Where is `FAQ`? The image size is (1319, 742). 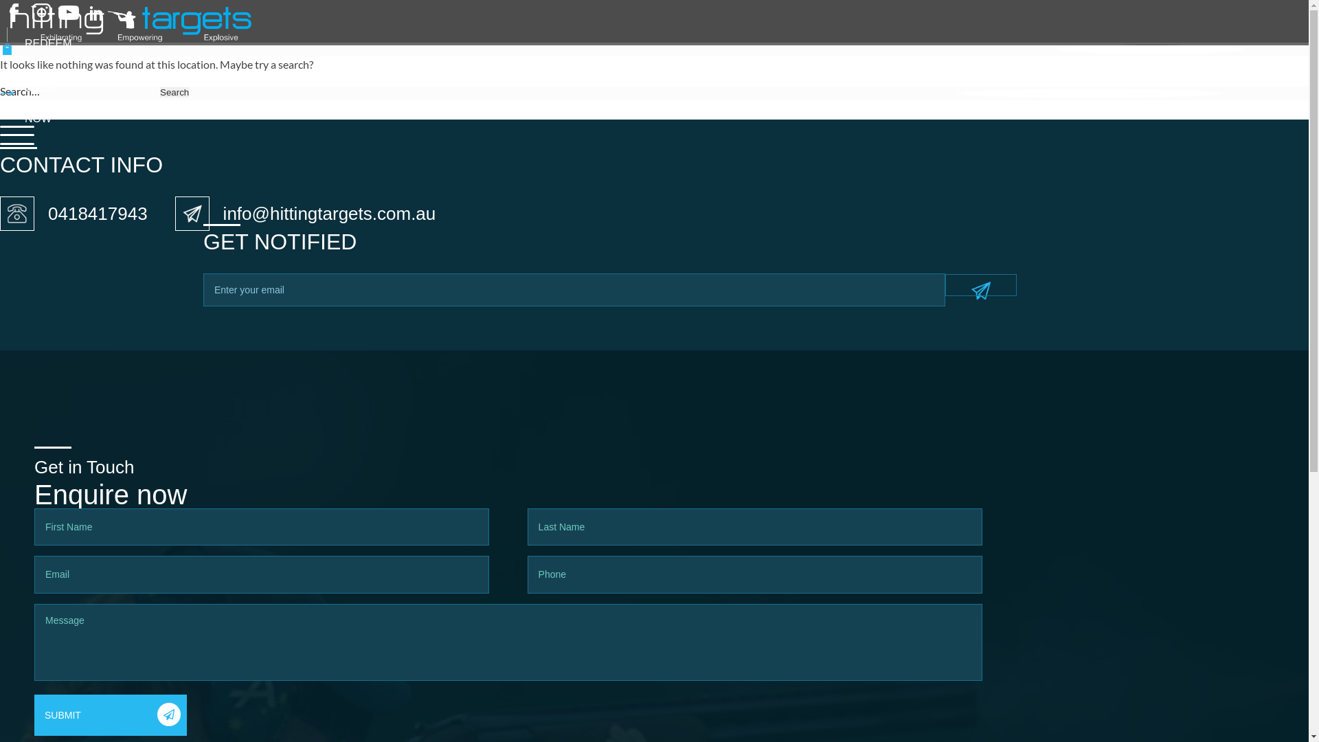 FAQ is located at coordinates (675, 376).